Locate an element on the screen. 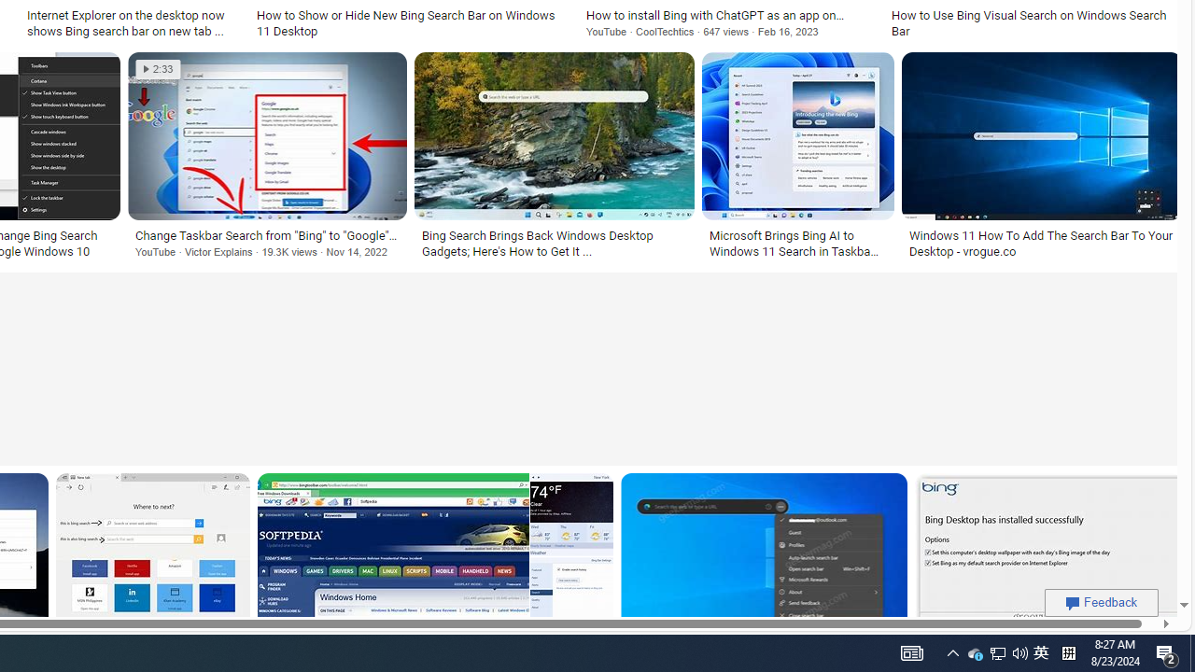  Image result for Bing Search Bar Install is located at coordinates (1047, 556).